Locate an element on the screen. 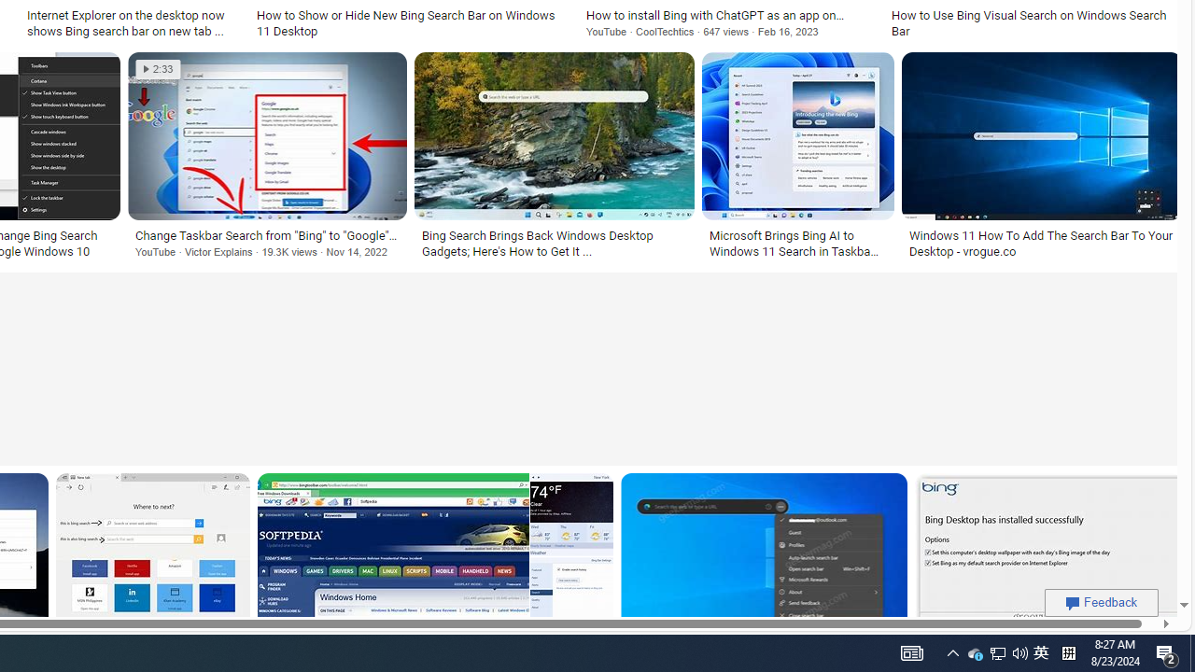  Image result for Bing Search Bar Install is located at coordinates (1047, 556).